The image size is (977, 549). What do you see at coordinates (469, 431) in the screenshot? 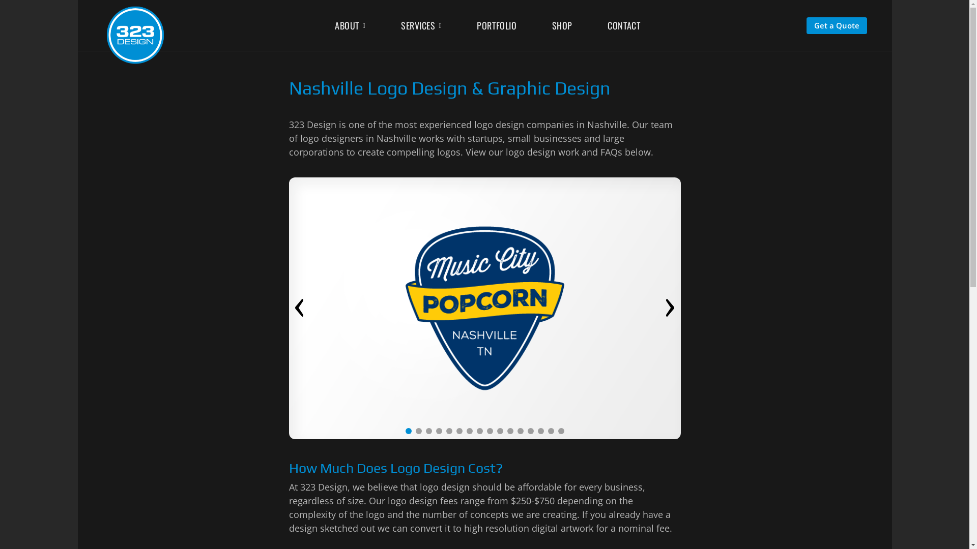
I see `7` at bounding box center [469, 431].